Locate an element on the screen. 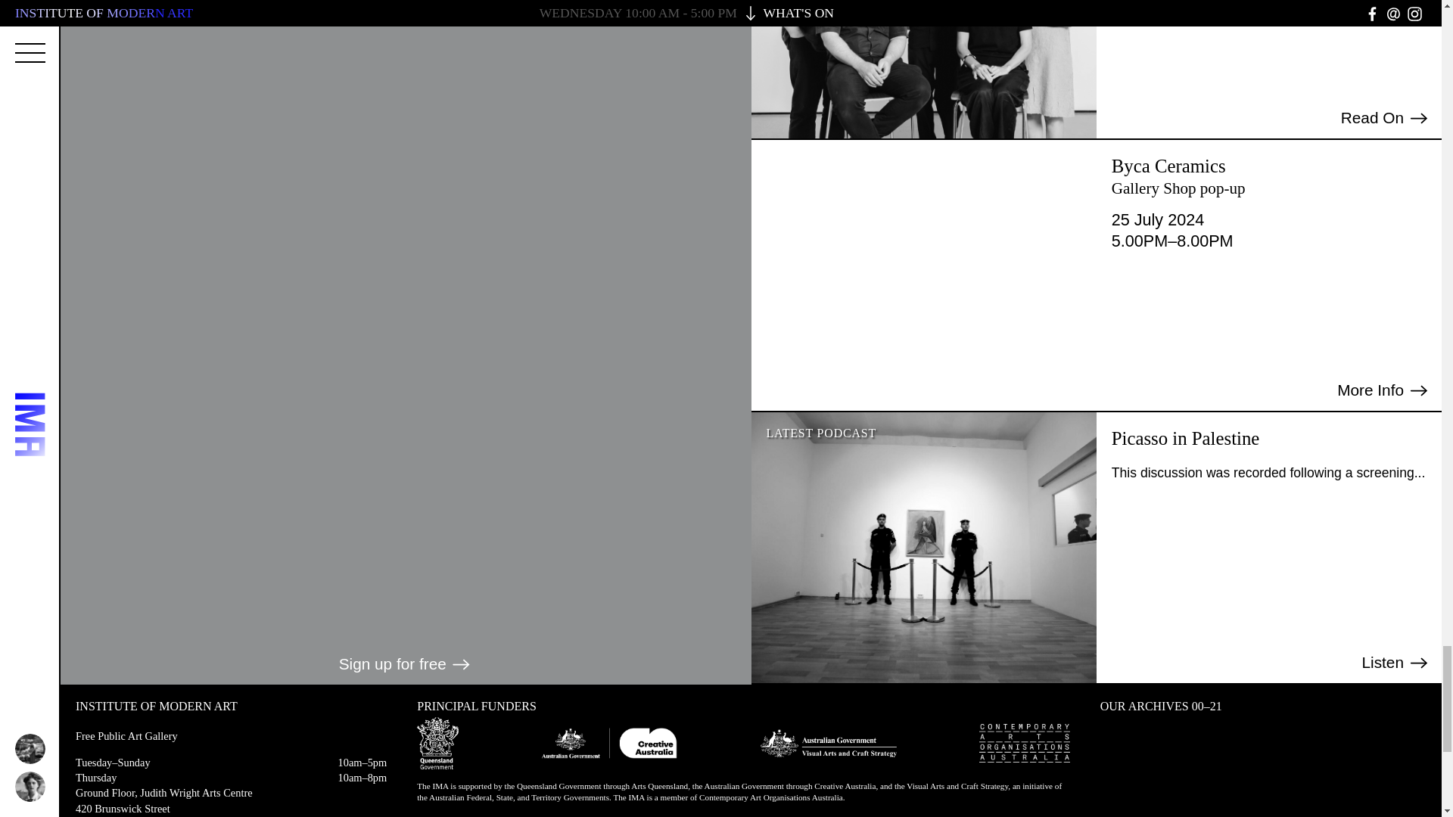 The width and height of the screenshot is (1453, 817). Byca Ceramics: Gallery Shop pop-up is located at coordinates (1383, 390).